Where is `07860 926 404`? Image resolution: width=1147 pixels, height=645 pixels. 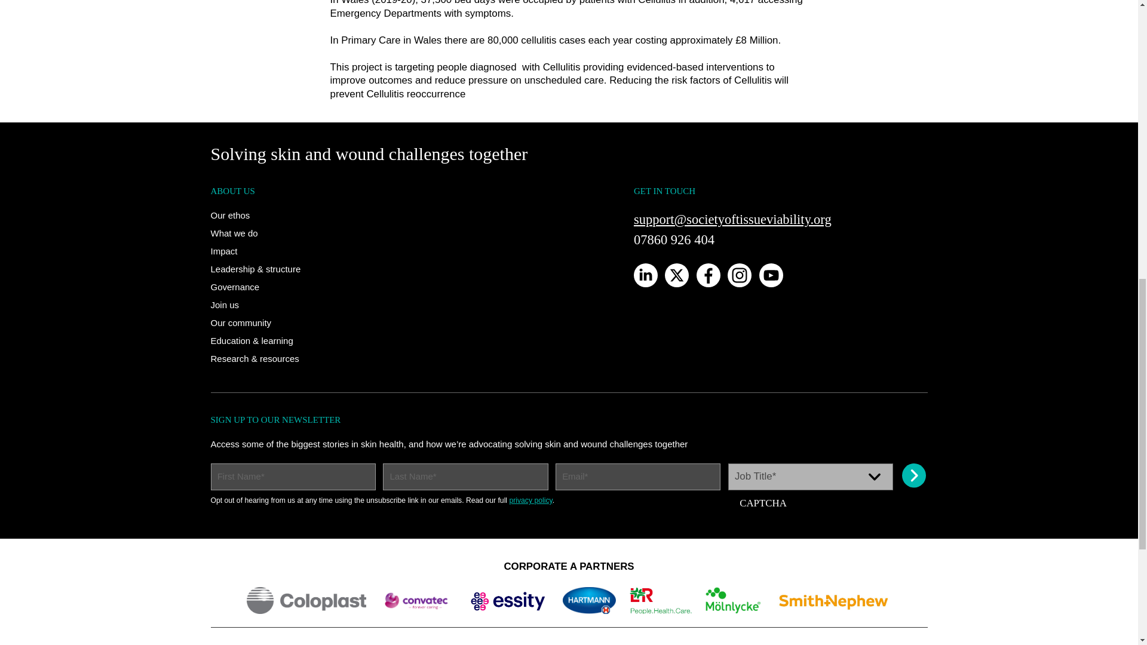
07860 926 404 is located at coordinates (674, 239).